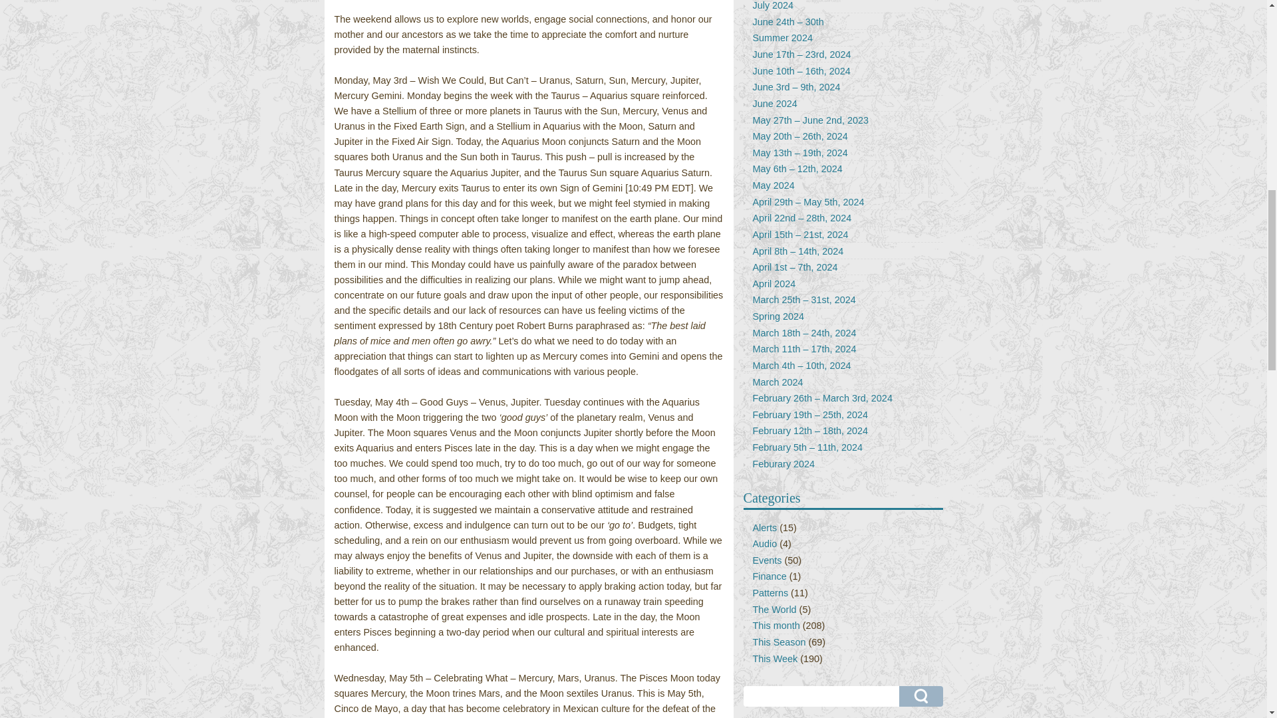  What do you see at coordinates (774, 5) in the screenshot?
I see `July 2024` at bounding box center [774, 5].